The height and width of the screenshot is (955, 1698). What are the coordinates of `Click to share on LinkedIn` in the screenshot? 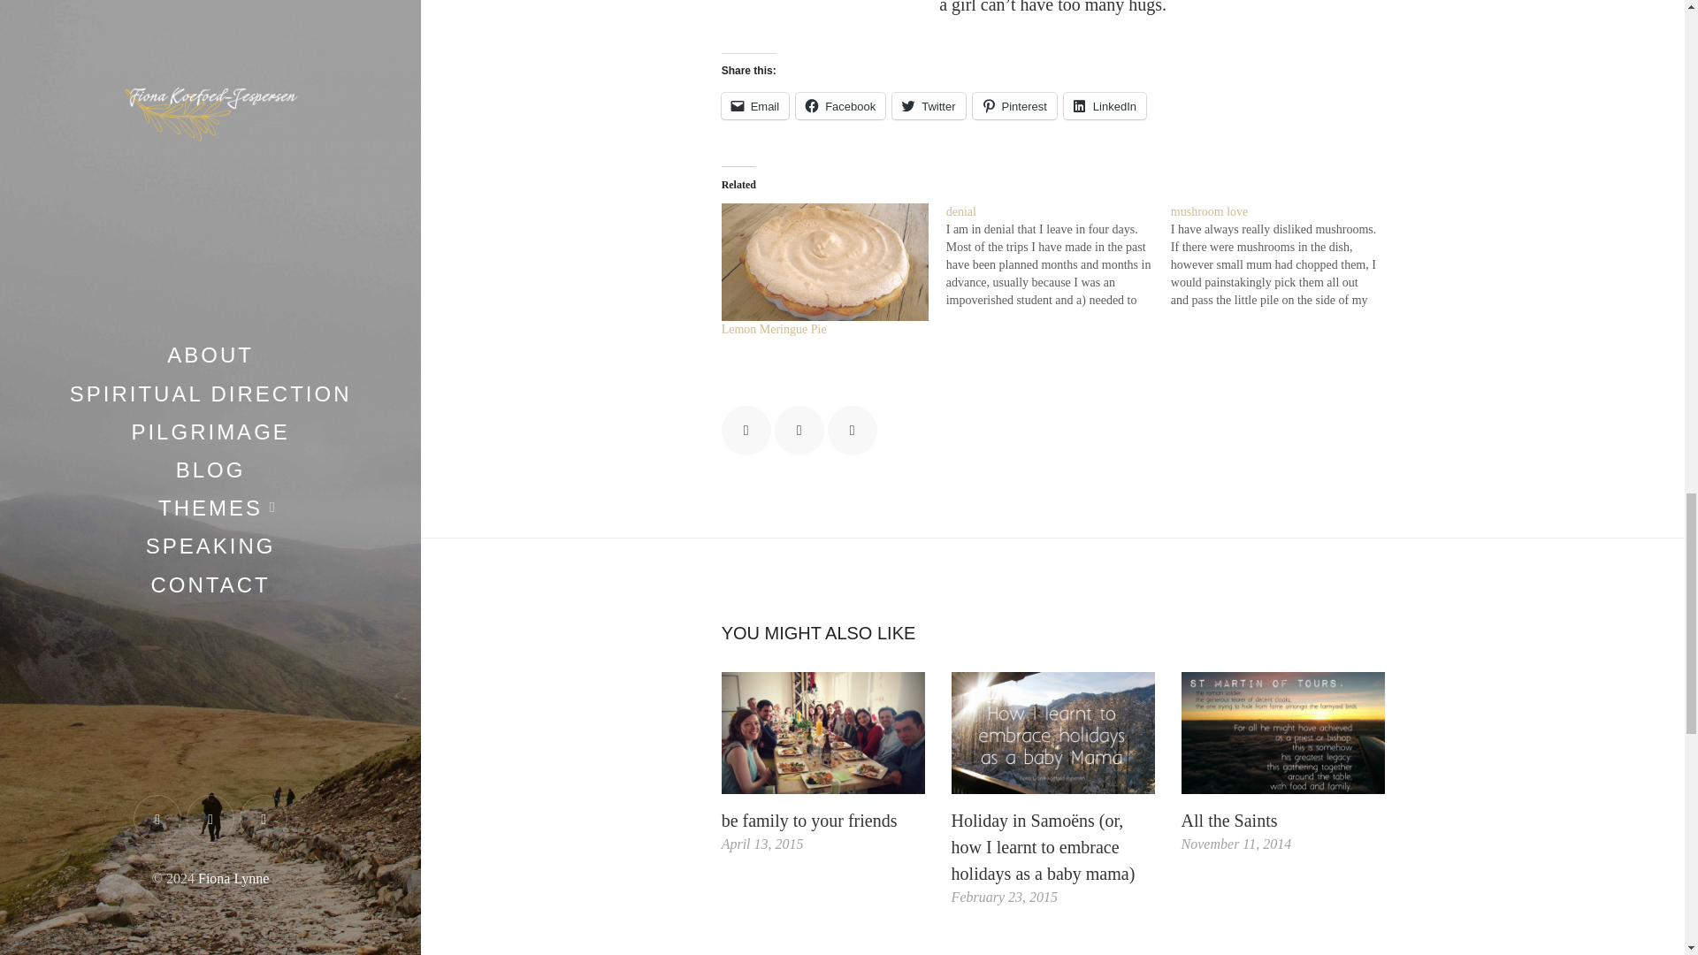 It's located at (1105, 106).